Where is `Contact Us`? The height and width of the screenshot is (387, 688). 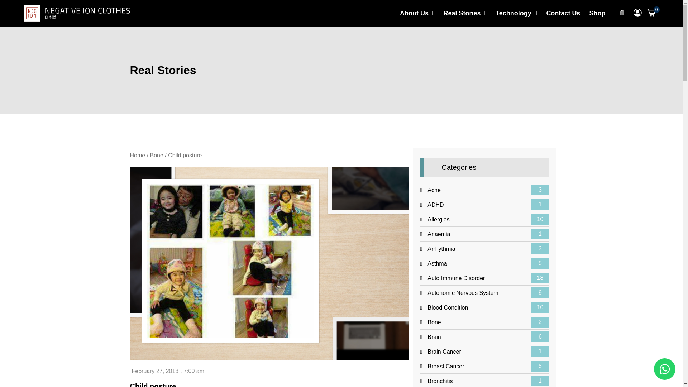
Contact Us is located at coordinates (563, 13).